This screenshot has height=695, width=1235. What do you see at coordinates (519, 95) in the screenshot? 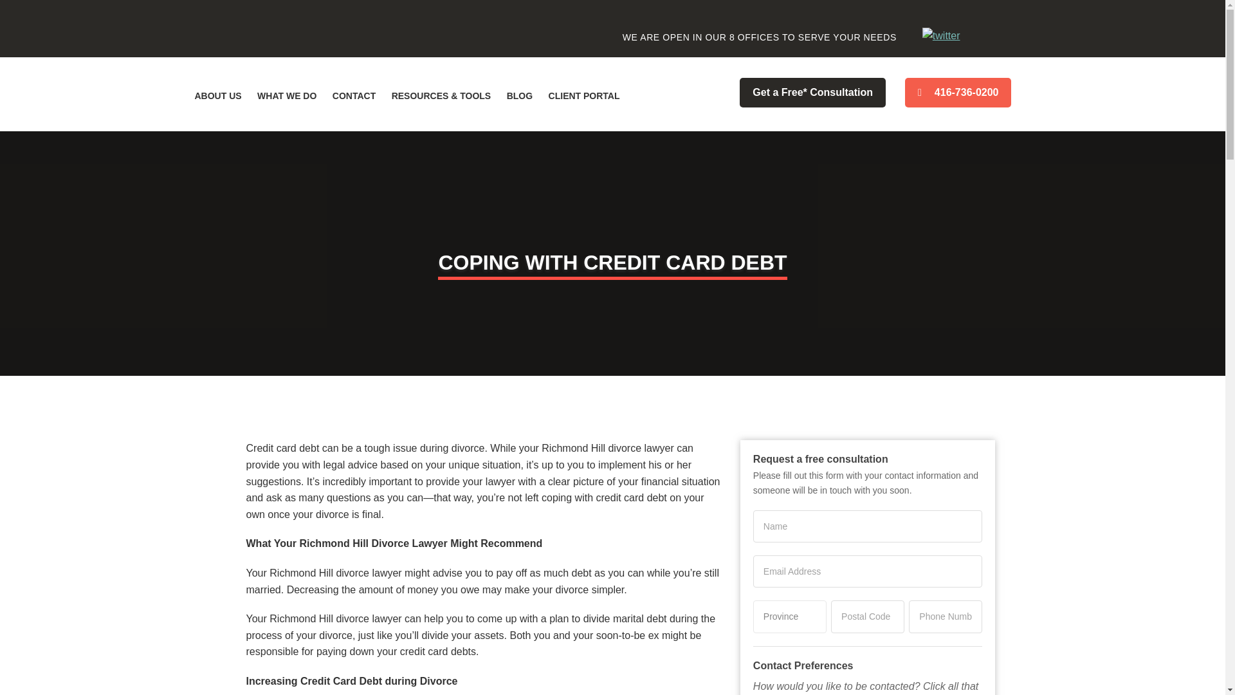
I see `BLOG` at bounding box center [519, 95].